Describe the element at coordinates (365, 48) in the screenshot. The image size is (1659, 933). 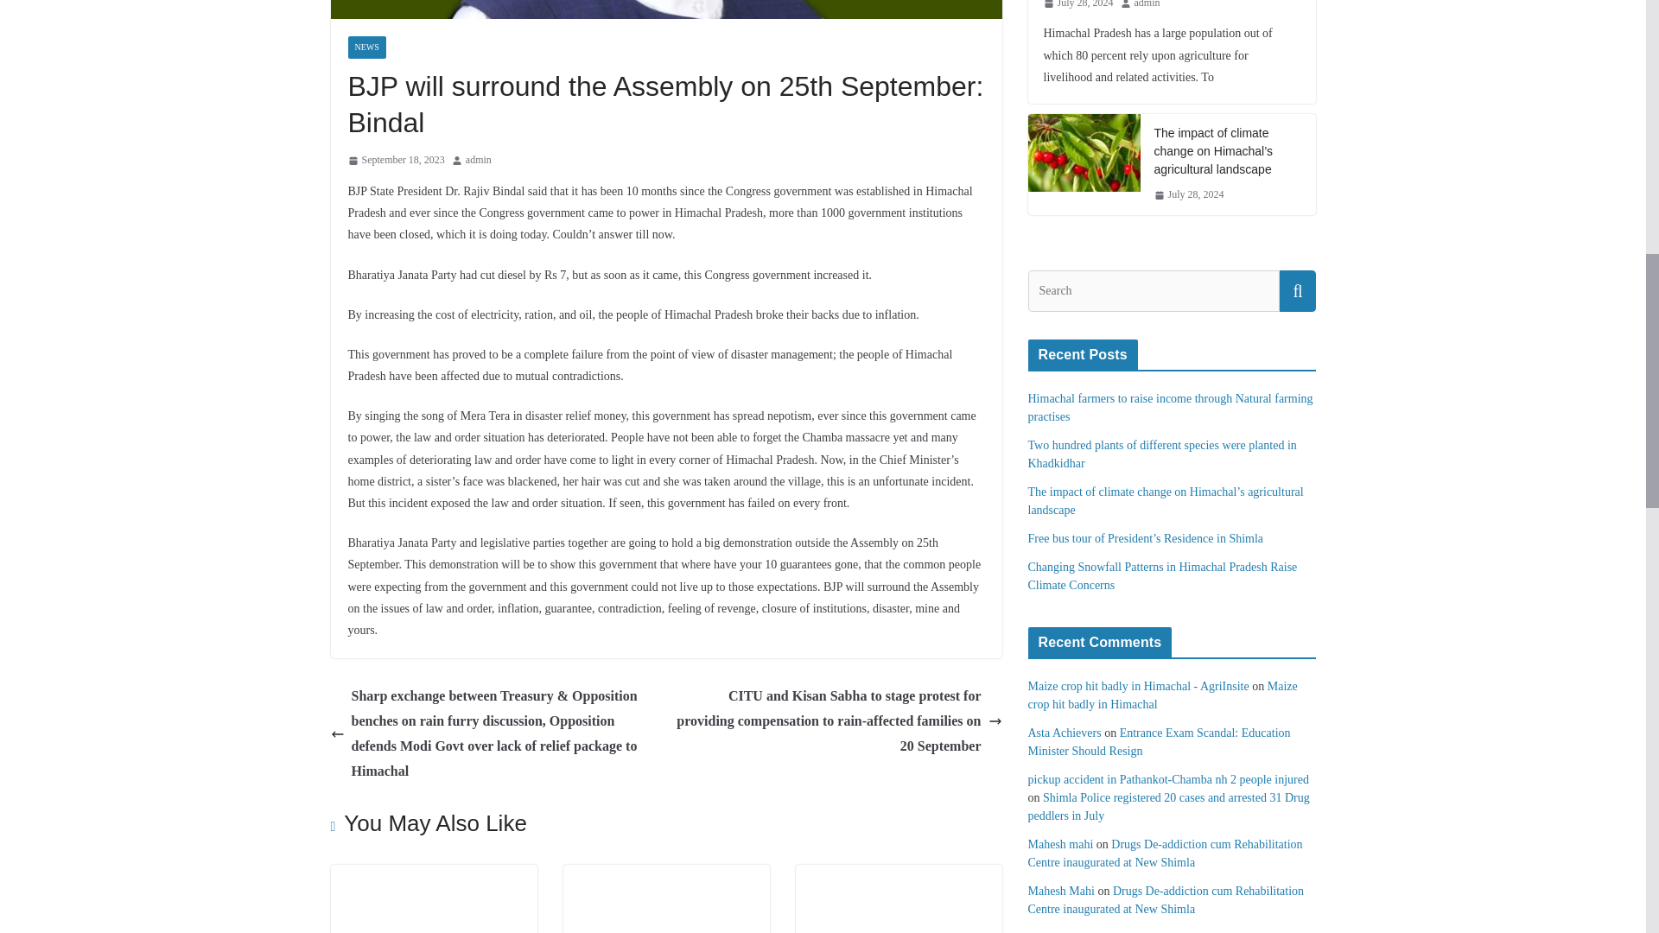
I see `NEWS` at that location.